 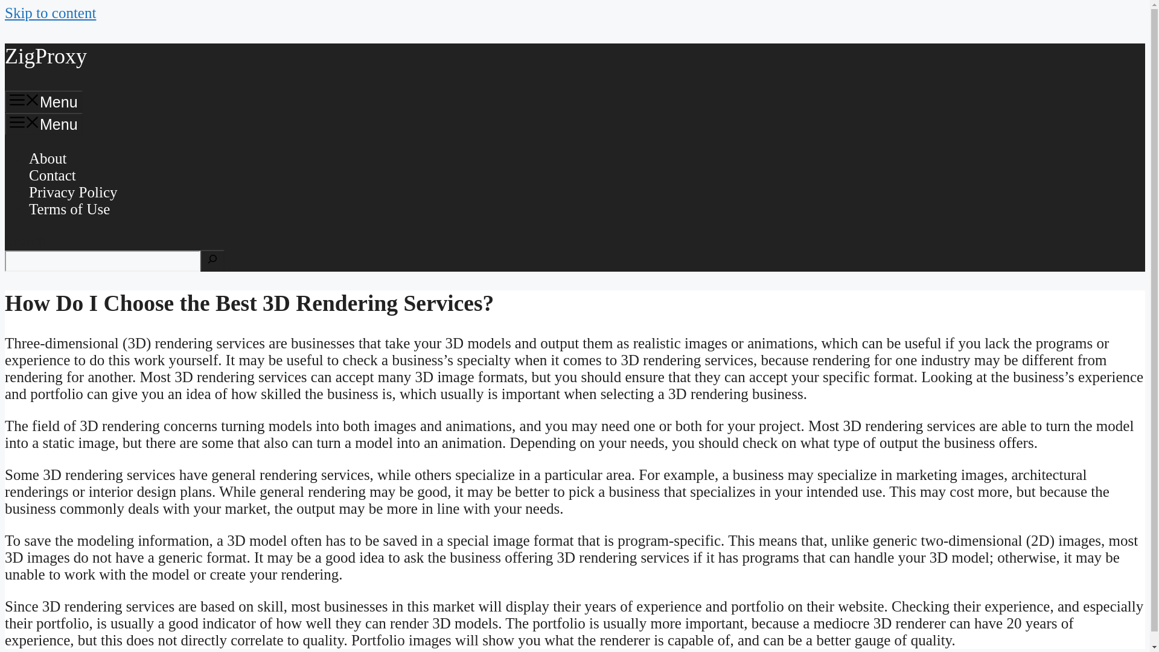 What do you see at coordinates (43, 123) in the screenshot?
I see `Menu` at bounding box center [43, 123].